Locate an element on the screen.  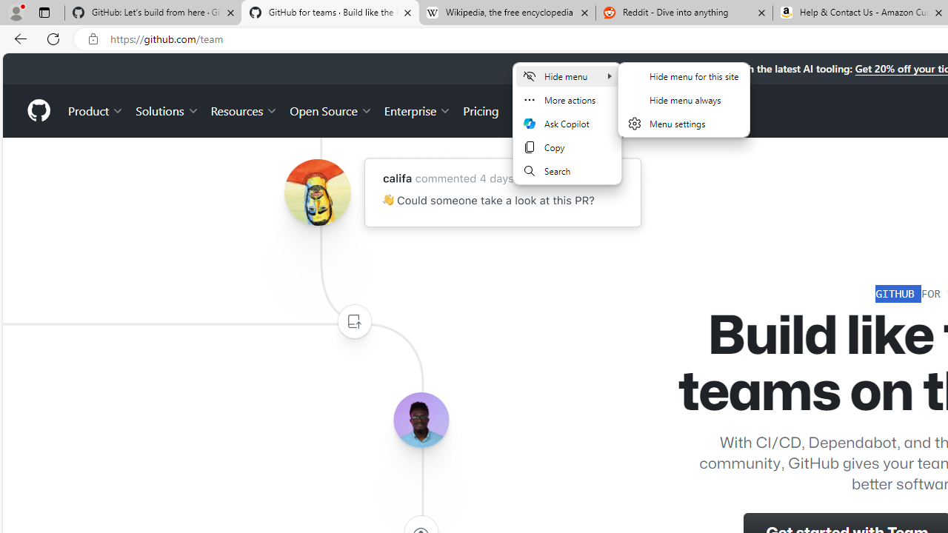
Ask Copilot is located at coordinates (567, 123).